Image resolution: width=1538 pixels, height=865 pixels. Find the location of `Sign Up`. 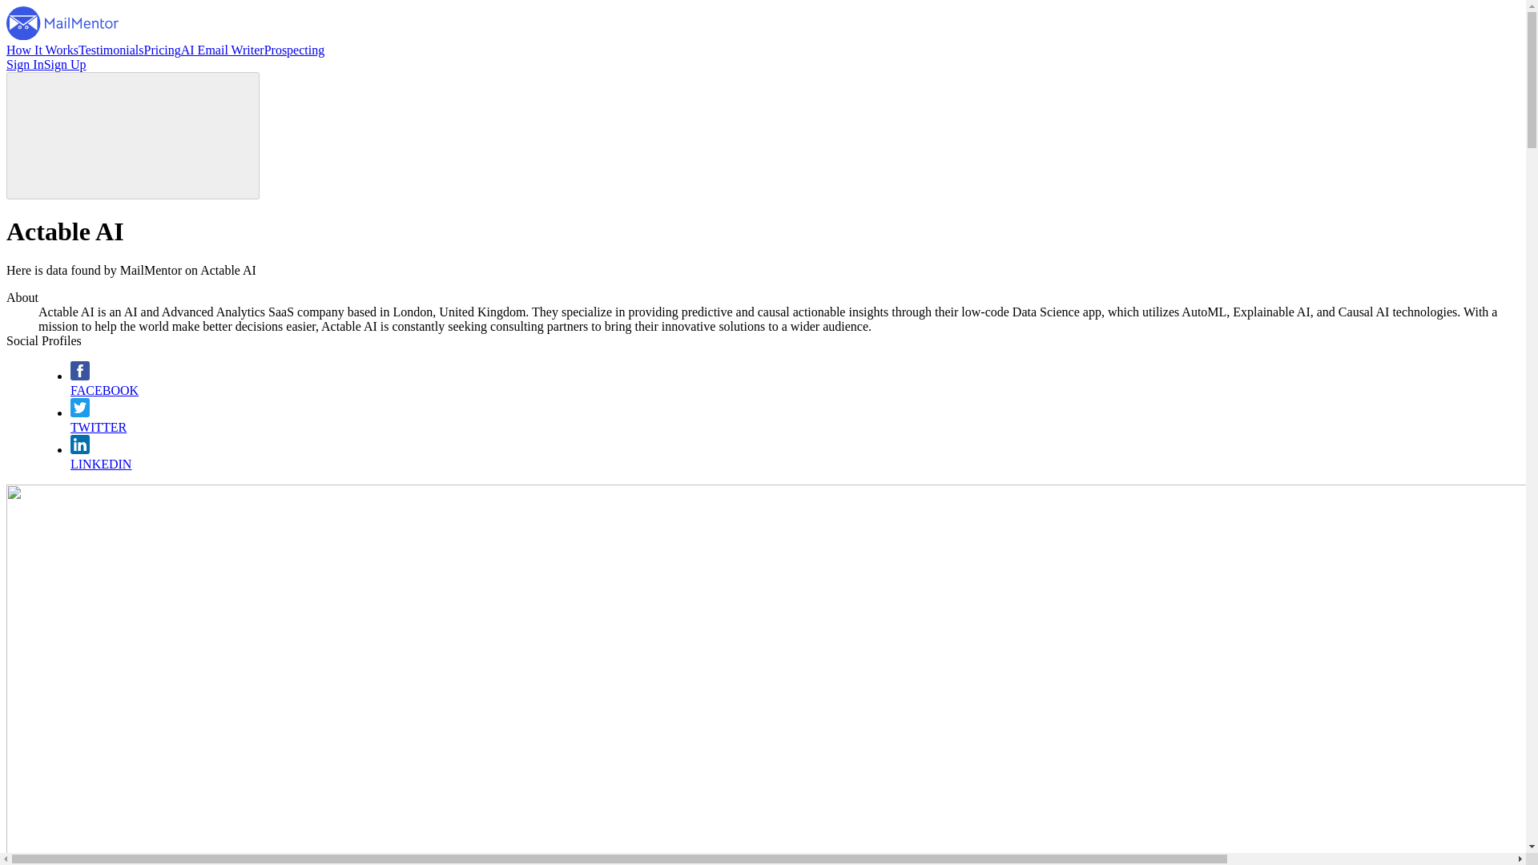

Sign Up is located at coordinates (65, 64).